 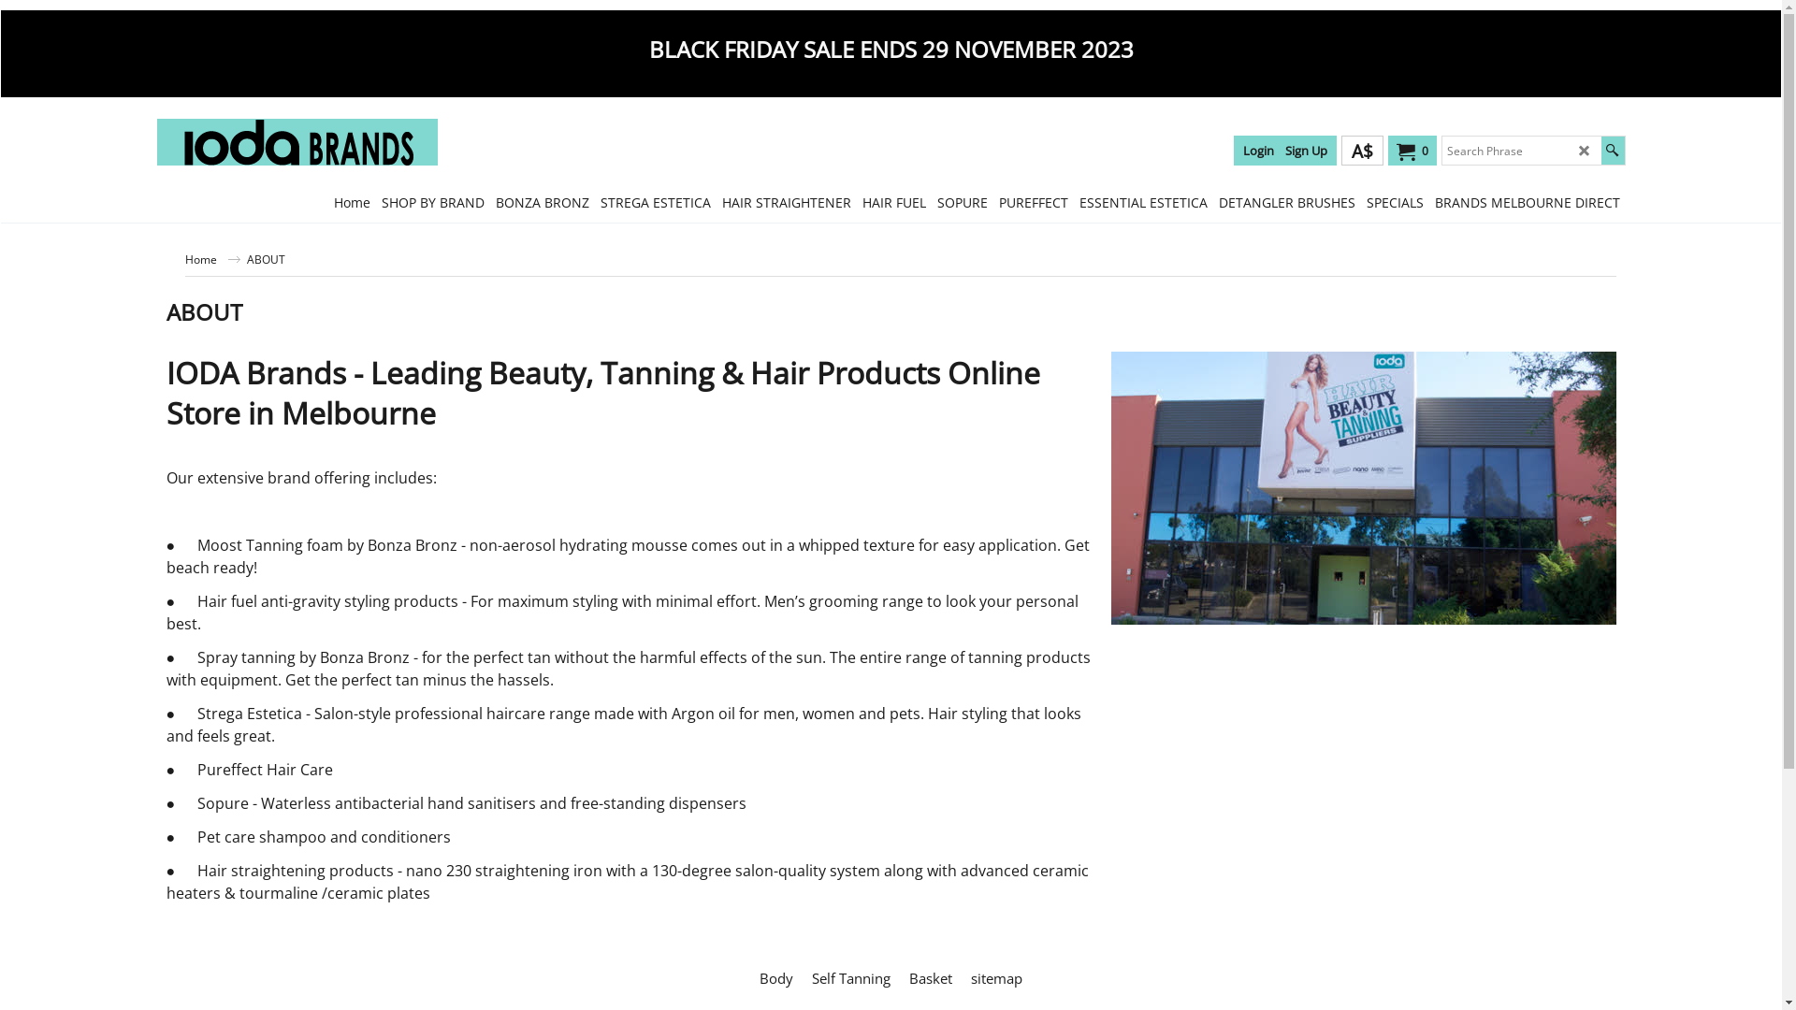 I want to click on Home, so click(x=352, y=202).